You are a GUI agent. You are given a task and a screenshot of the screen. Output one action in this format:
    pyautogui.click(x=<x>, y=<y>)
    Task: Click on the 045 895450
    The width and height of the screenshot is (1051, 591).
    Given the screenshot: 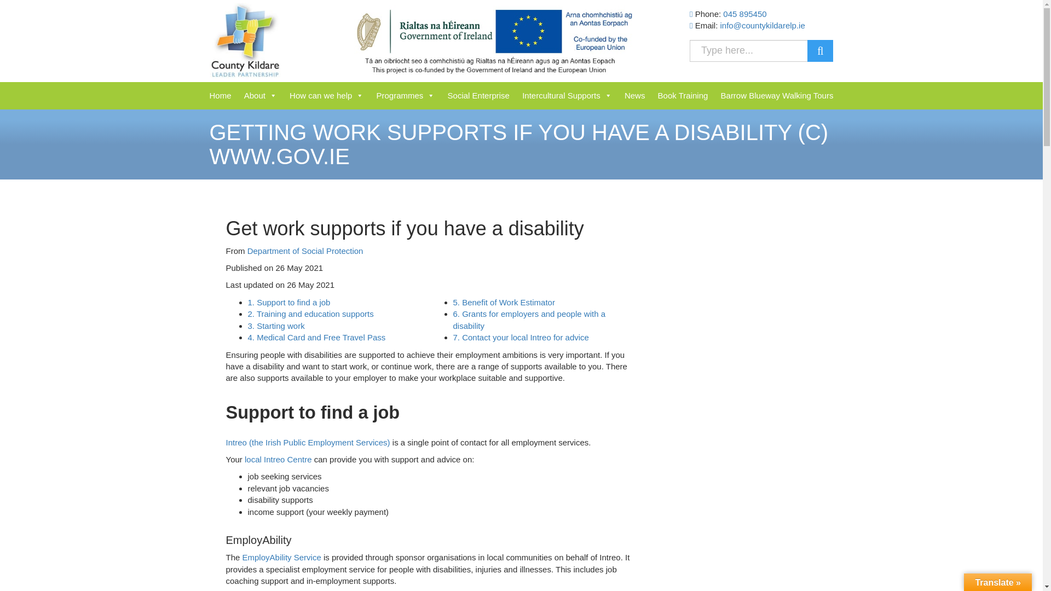 What is the action you would take?
    pyautogui.click(x=744, y=14)
    